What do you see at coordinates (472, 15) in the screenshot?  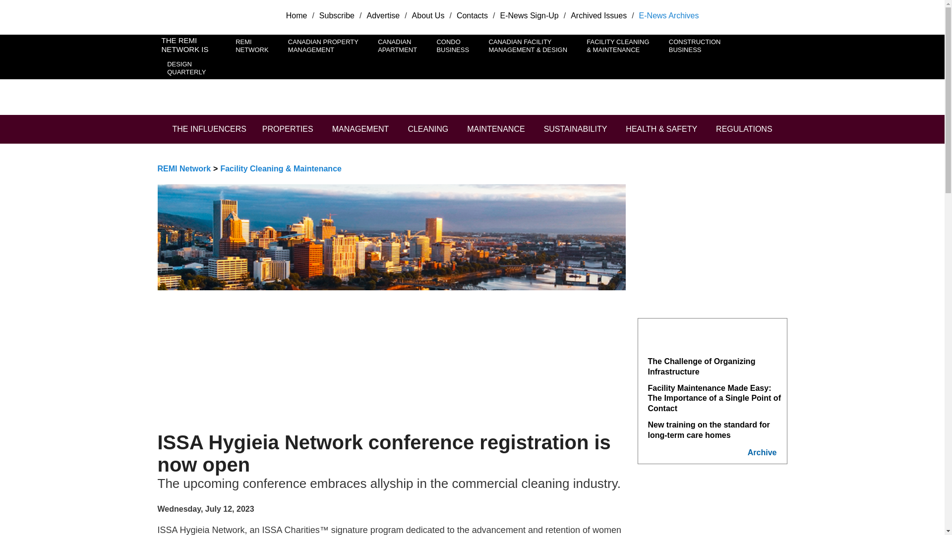 I see `Part of the Real Estate Marketing Industry Network` at bounding box center [472, 15].